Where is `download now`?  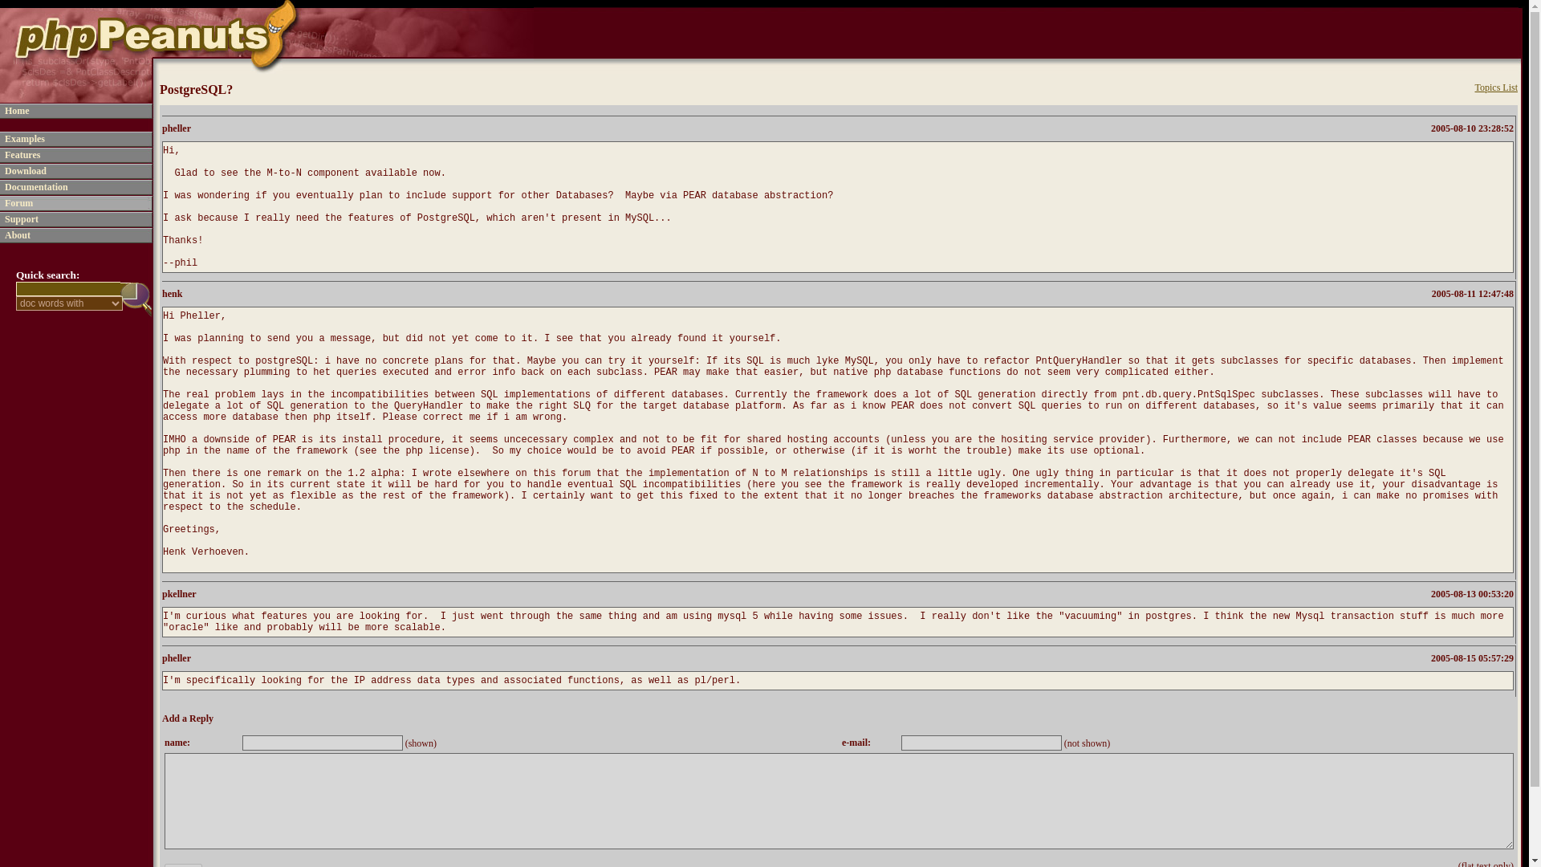 download now is located at coordinates (25, 170).